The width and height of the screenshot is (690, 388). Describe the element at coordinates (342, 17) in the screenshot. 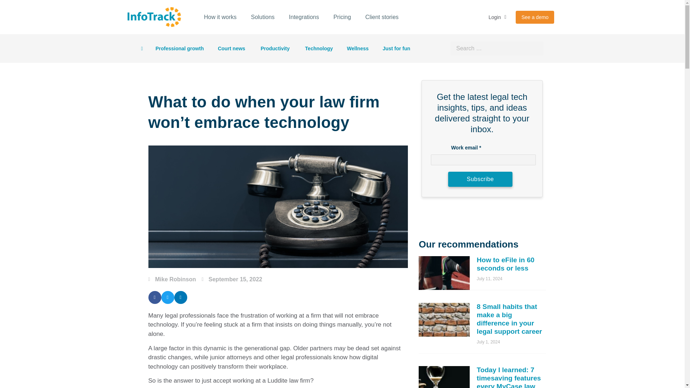

I see `Pricing` at that location.